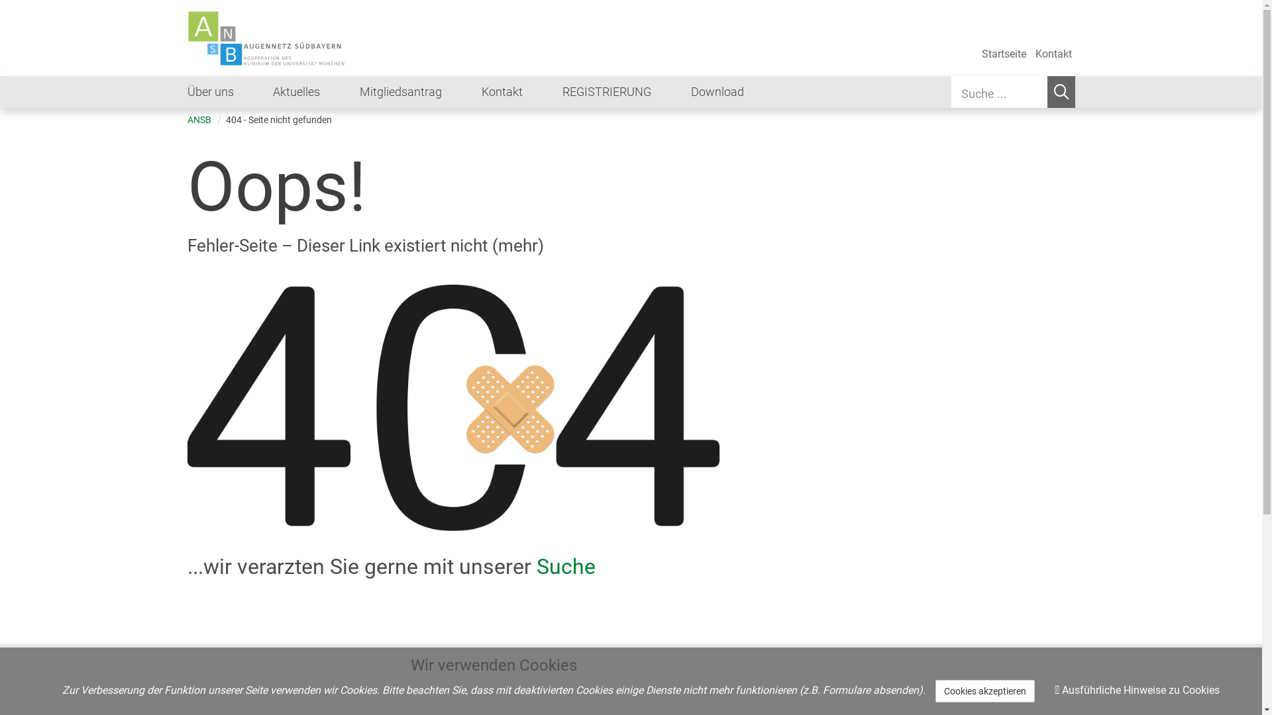 The image size is (1272, 715). What do you see at coordinates (1003, 54) in the screenshot?
I see `Startseite` at bounding box center [1003, 54].